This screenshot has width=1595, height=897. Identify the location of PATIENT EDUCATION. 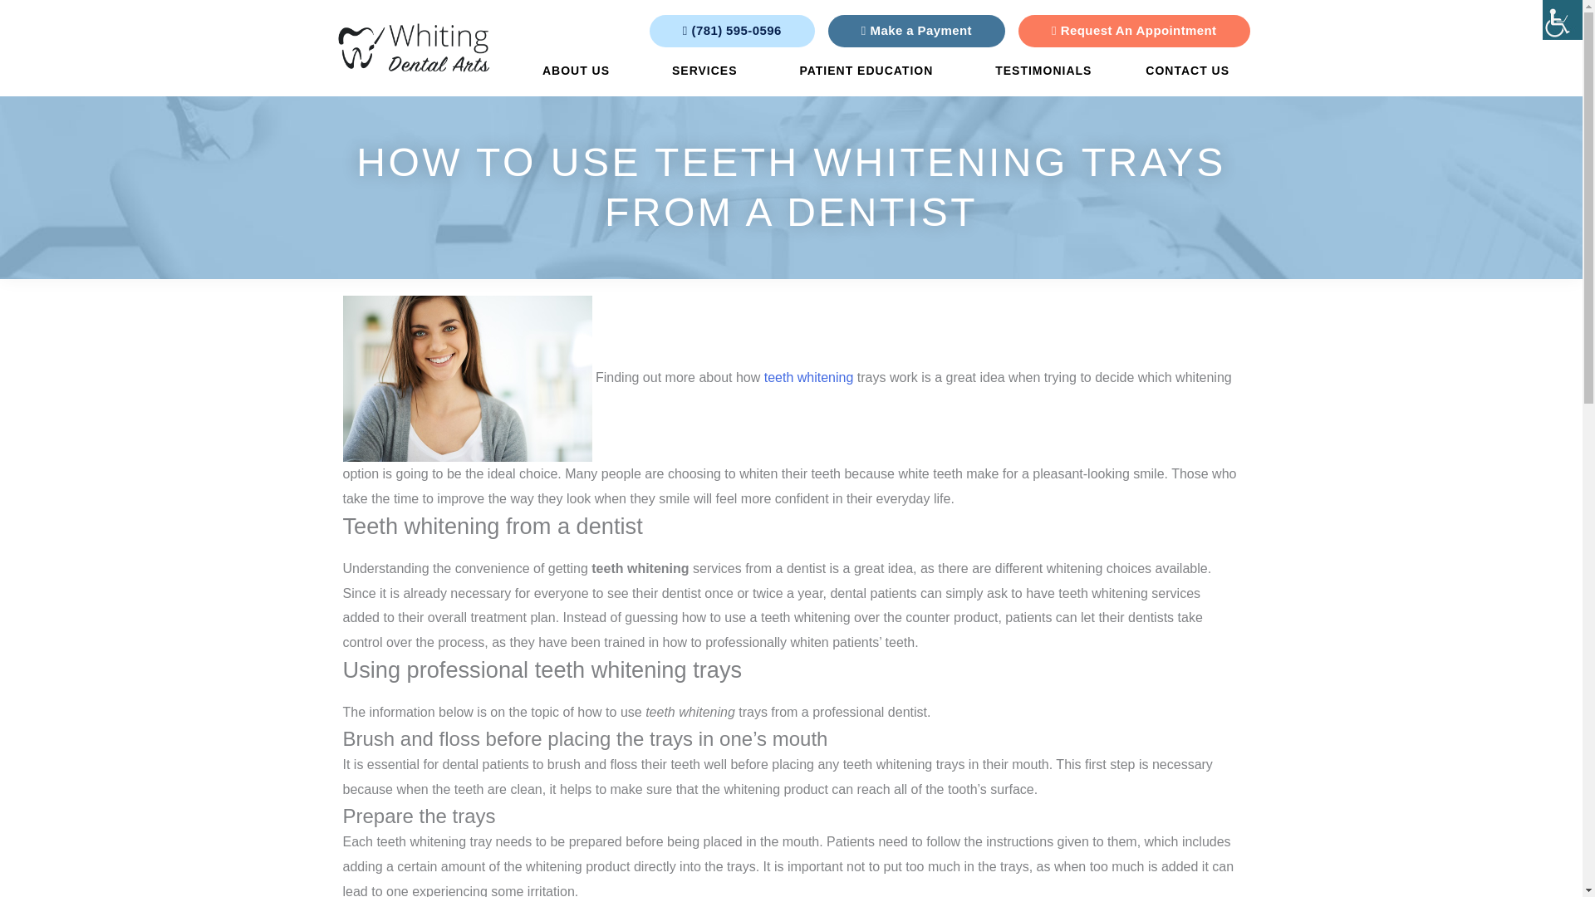
(870, 70).